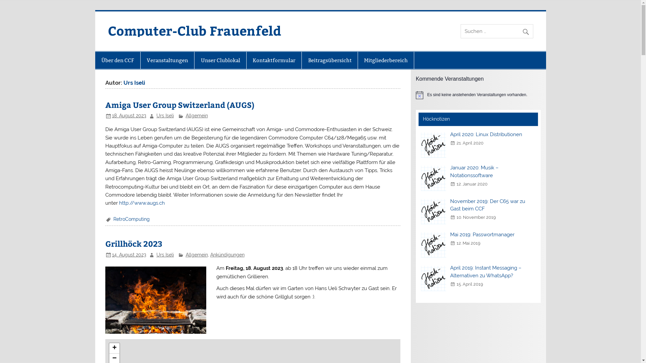 The width and height of the screenshot is (646, 363). I want to click on Mitgliederbereich, so click(386, 61).